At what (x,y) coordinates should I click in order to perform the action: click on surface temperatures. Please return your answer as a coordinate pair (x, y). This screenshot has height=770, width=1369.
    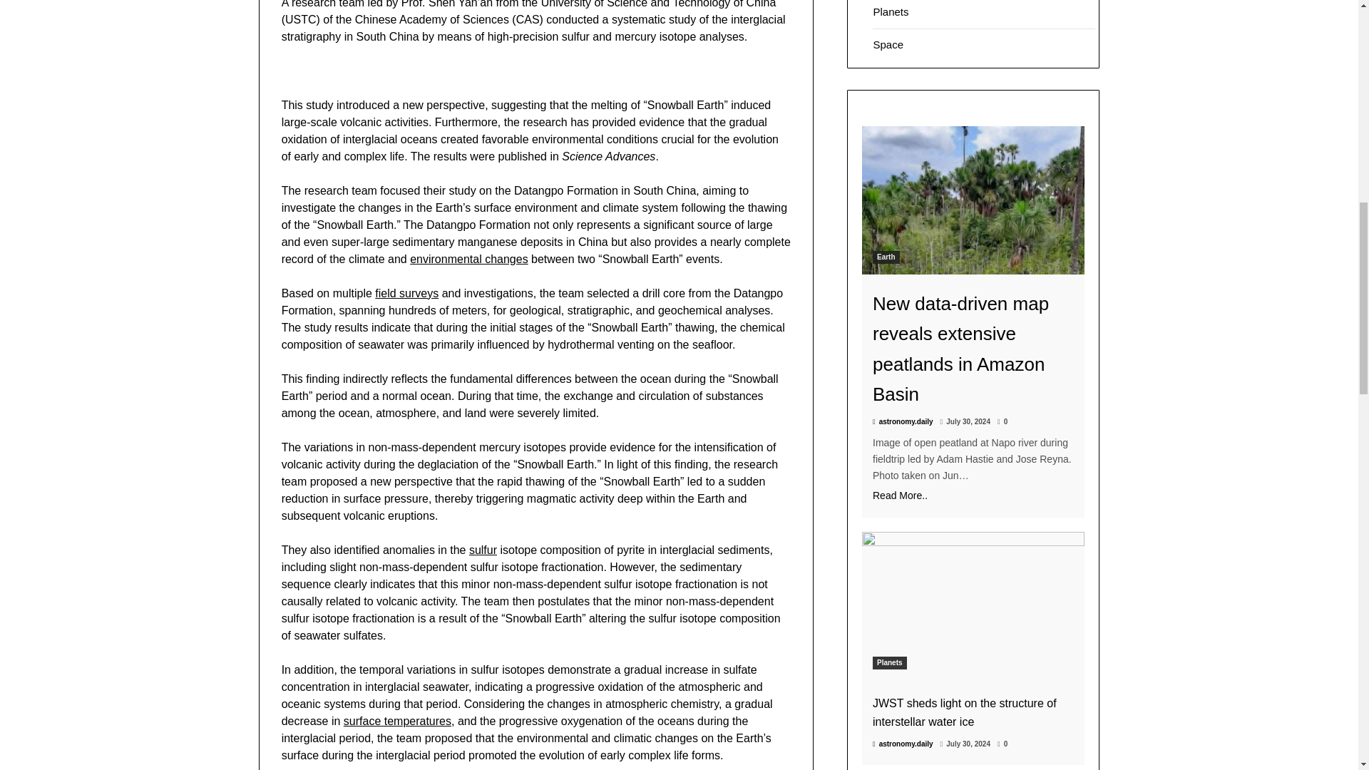
    Looking at the image, I should click on (397, 720).